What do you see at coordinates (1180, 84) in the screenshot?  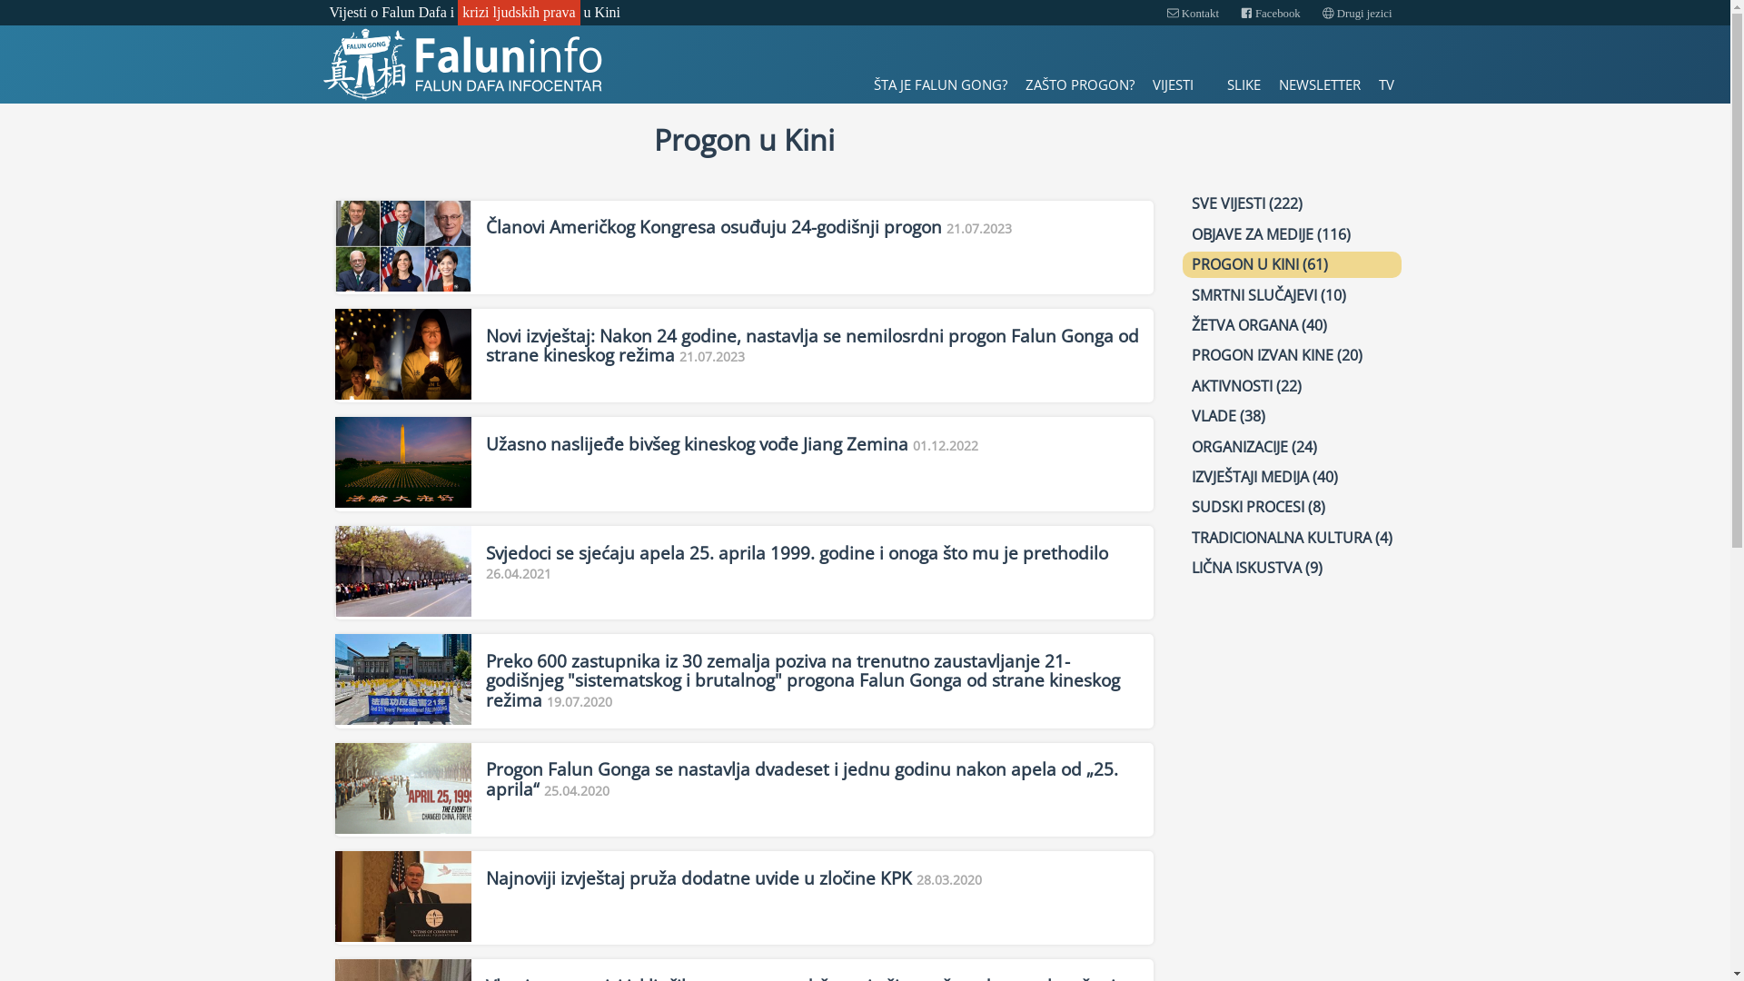 I see `VIJESTI` at bounding box center [1180, 84].